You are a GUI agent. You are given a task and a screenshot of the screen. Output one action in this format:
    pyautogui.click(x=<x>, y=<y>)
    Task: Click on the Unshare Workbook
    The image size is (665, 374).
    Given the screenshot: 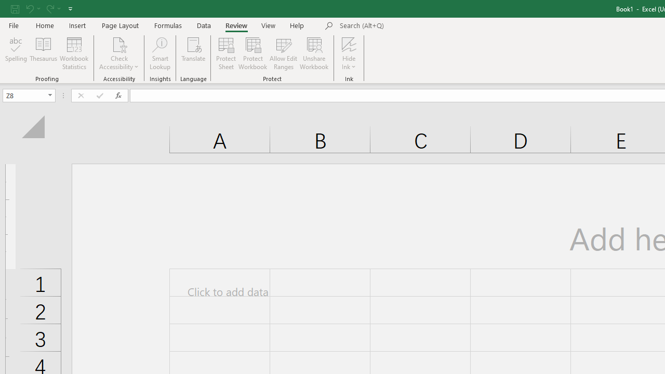 What is the action you would take?
    pyautogui.click(x=314, y=53)
    